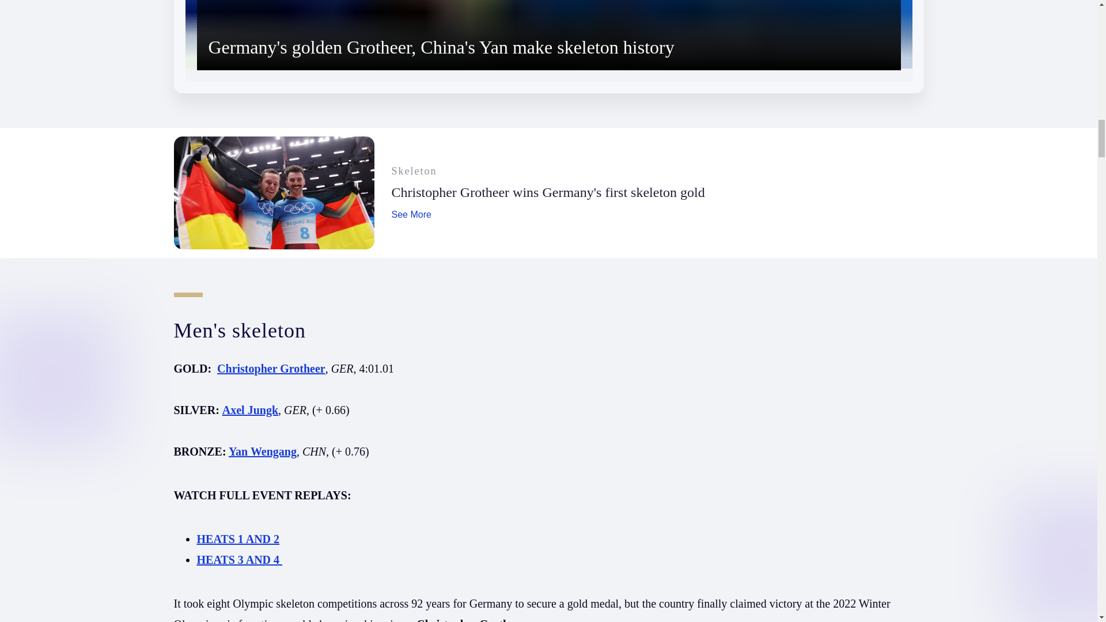 The height and width of the screenshot is (622, 1106). I want to click on Germany's golden Grotheer, China's Yan make skeleton history, so click(441, 47).